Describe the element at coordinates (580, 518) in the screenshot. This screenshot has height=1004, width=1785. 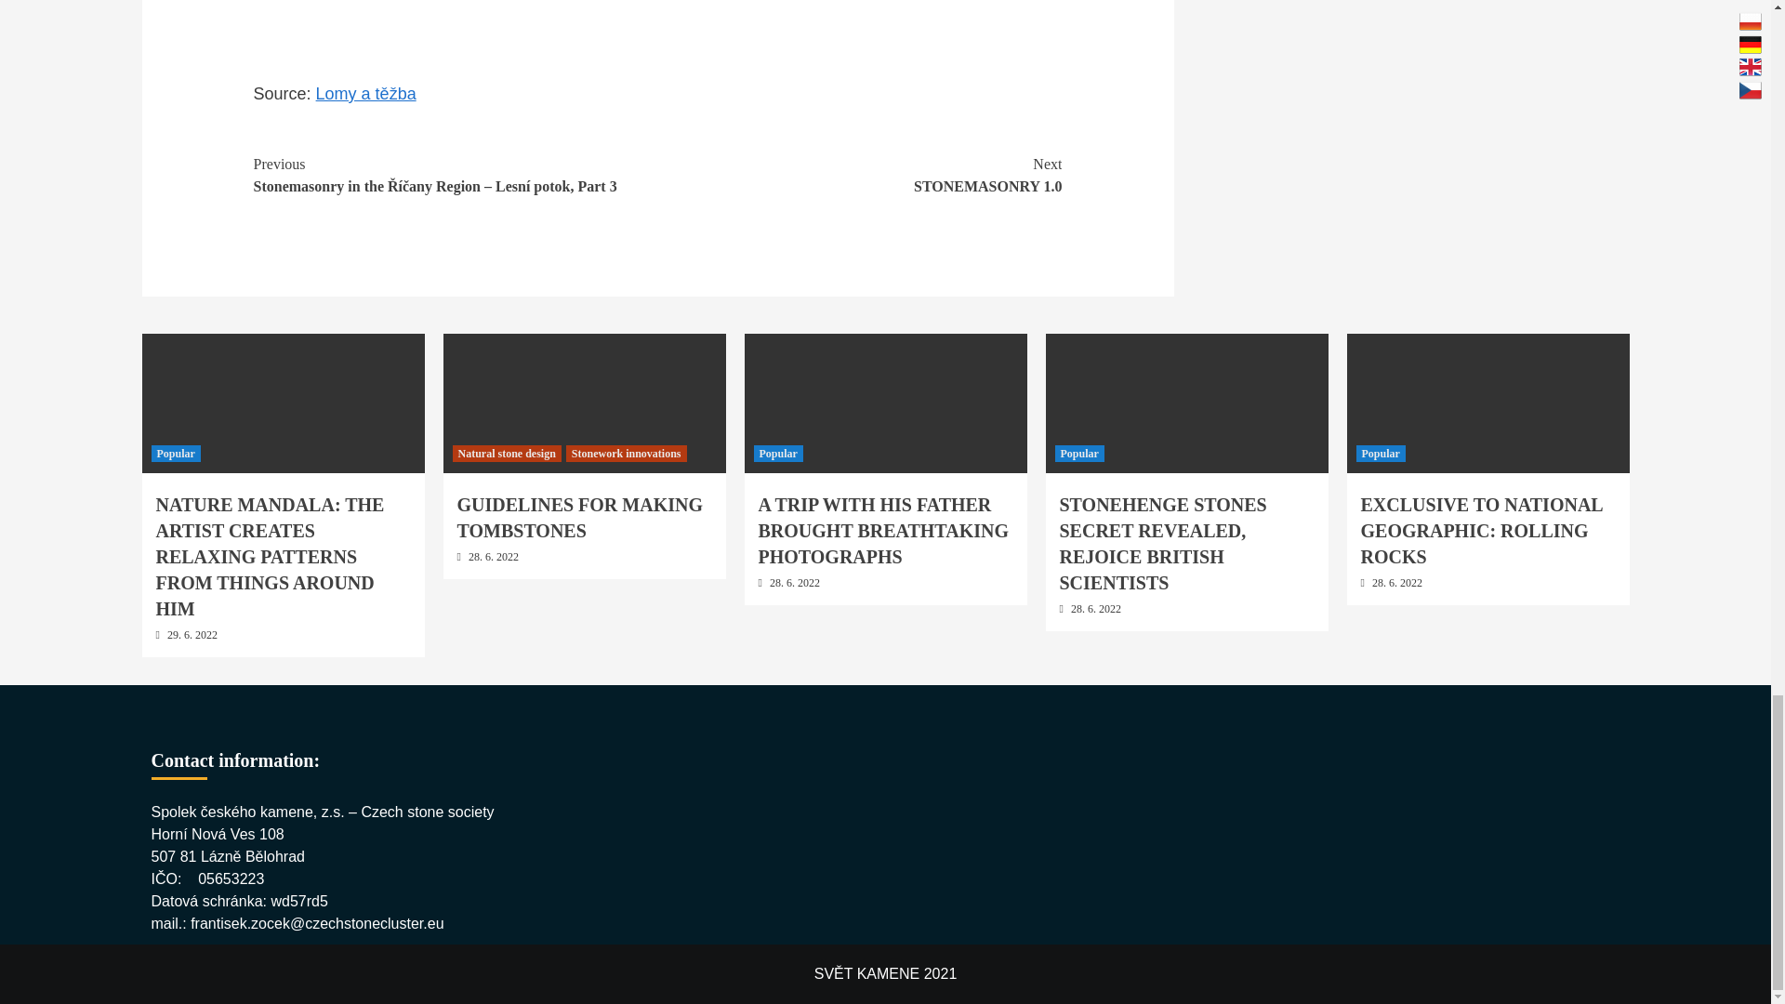
I see `GUIDELINES FOR MAKING TOMBSTONES` at that location.